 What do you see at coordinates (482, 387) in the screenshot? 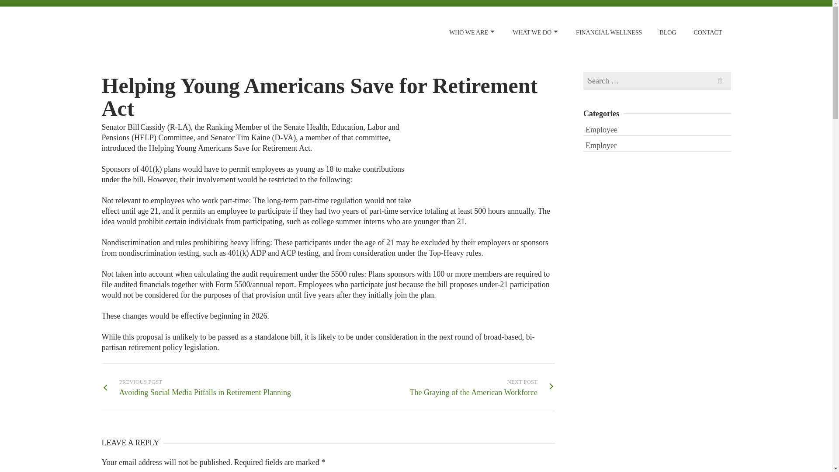
I see `Employer` at bounding box center [482, 387].